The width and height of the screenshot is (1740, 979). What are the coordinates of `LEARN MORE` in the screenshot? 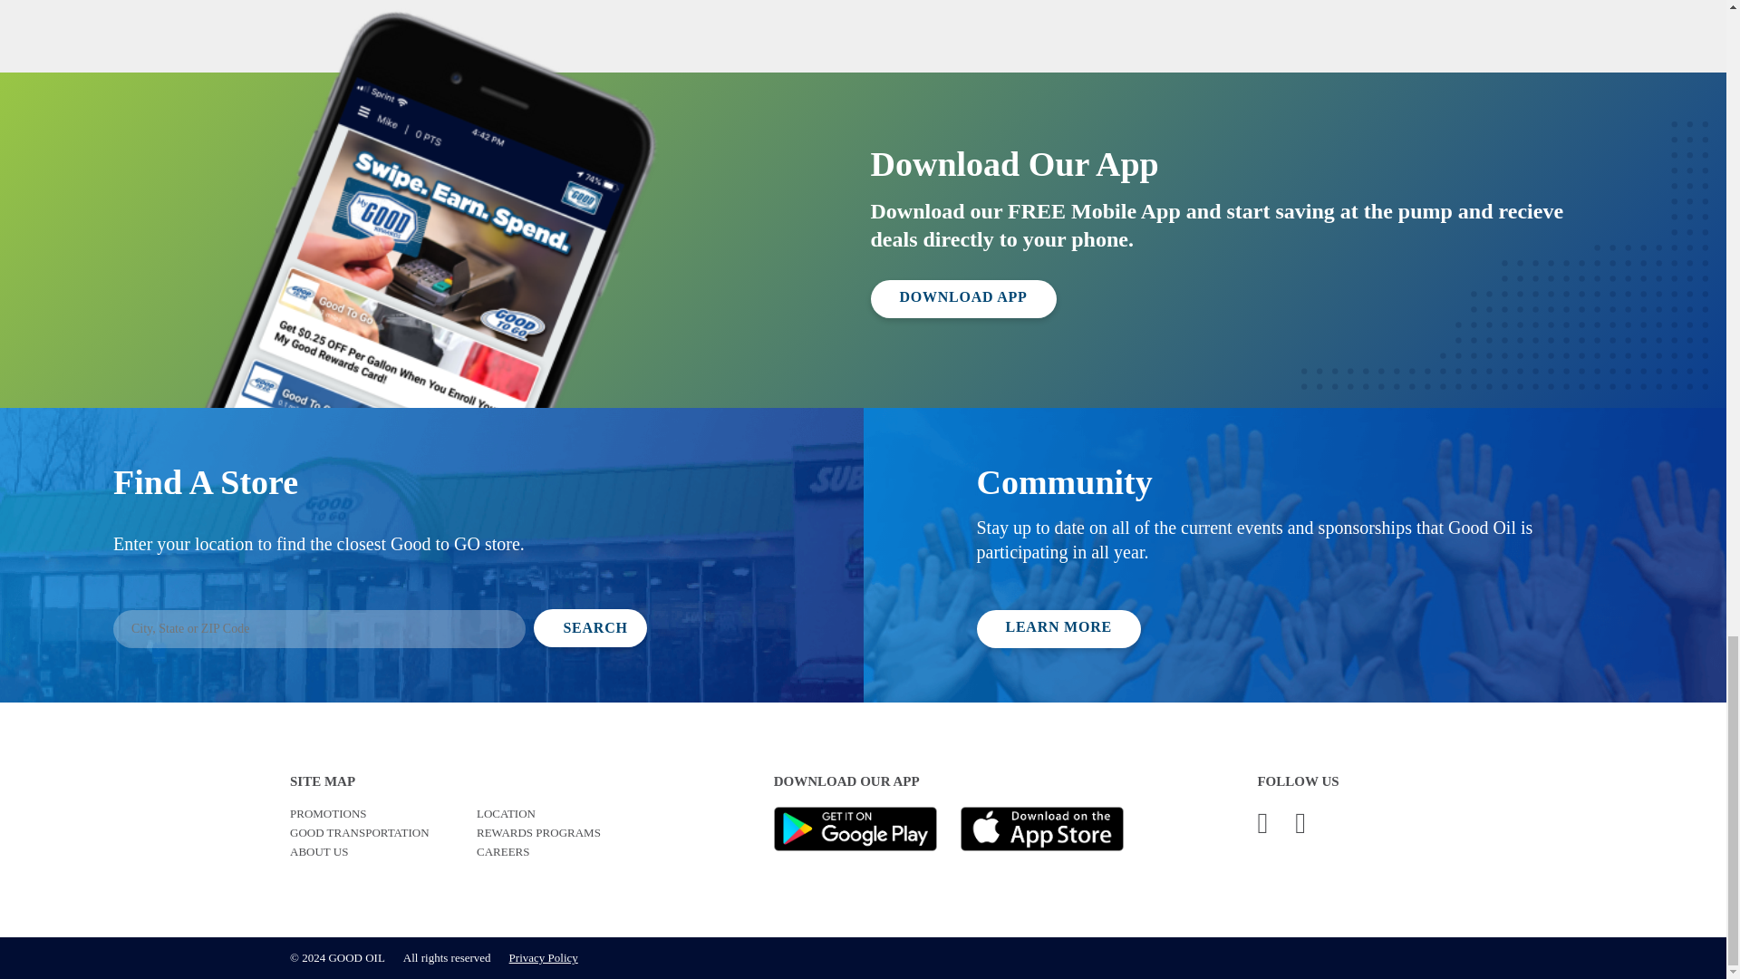 It's located at (1058, 628).